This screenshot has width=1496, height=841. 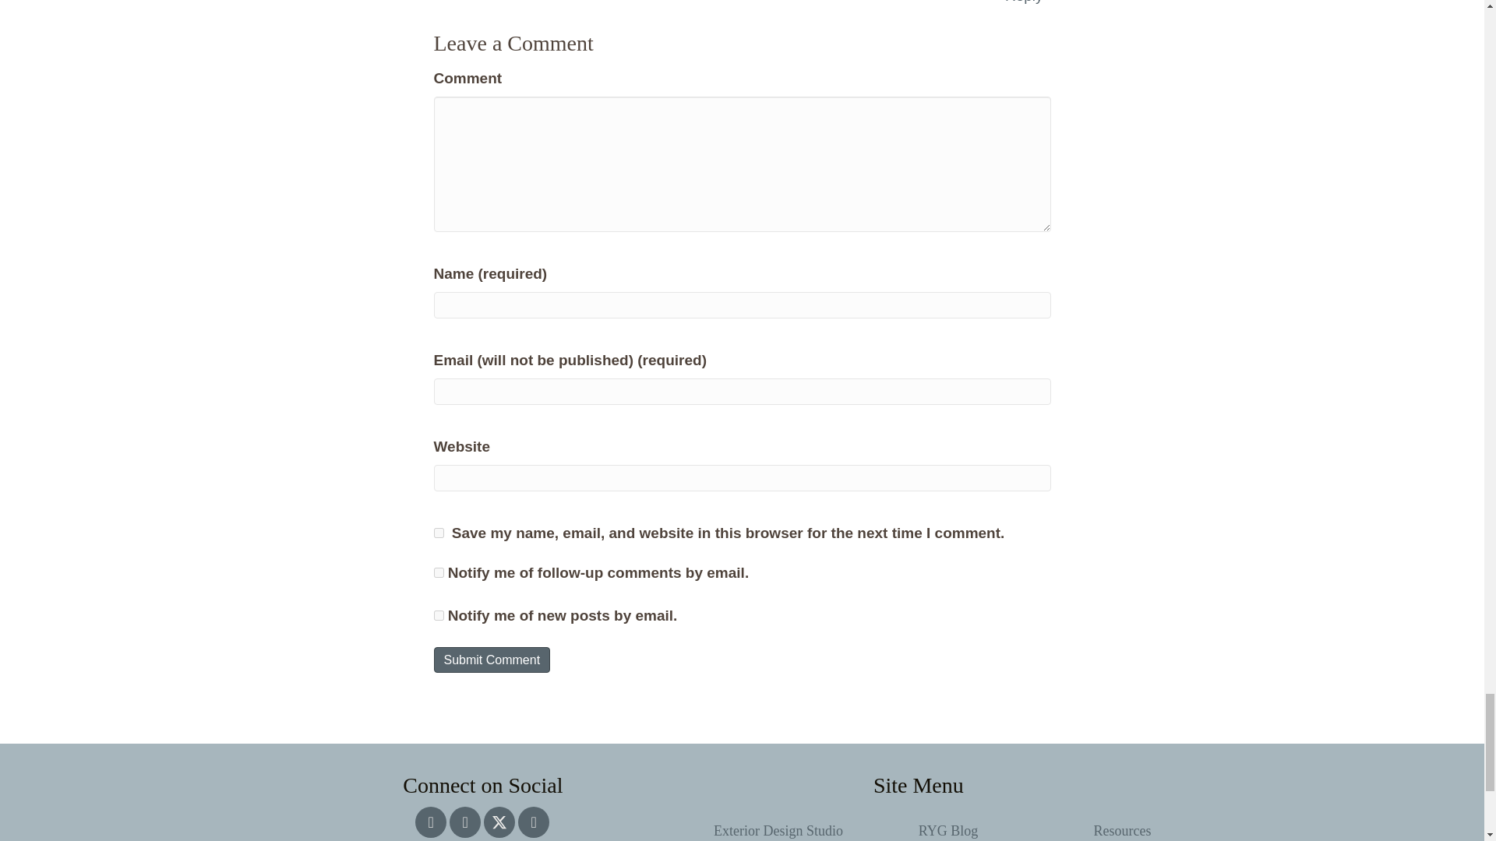 I want to click on subscribe, so click(x=438, y=572).